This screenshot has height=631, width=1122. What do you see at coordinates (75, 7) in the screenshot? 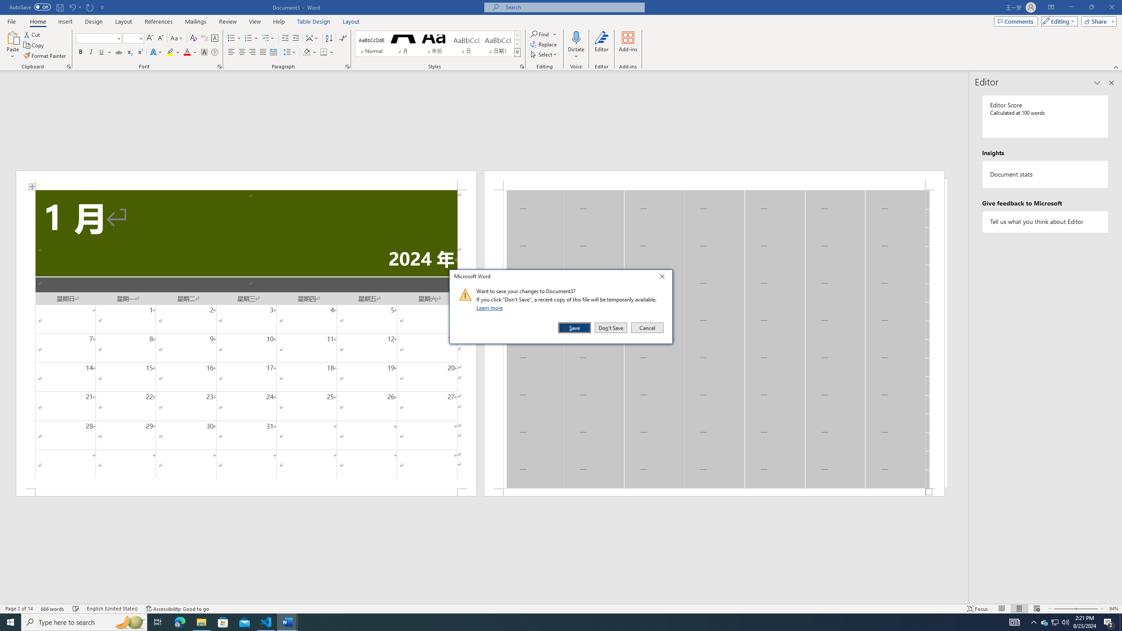
I see `Undo Apply Quick Style` at bounding box center [75, 7].